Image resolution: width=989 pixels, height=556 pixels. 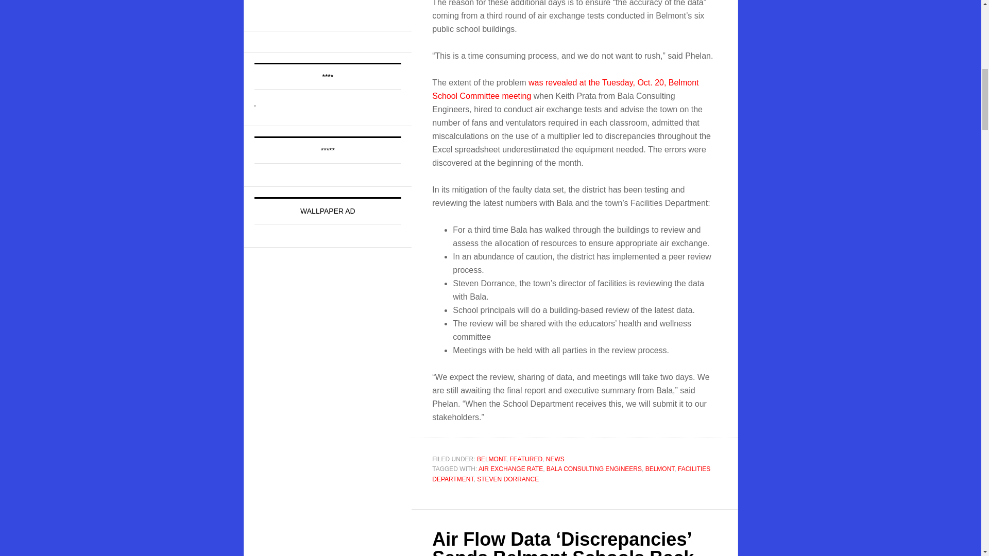 I want to click on FEATURED, so click(x=525, y=459).